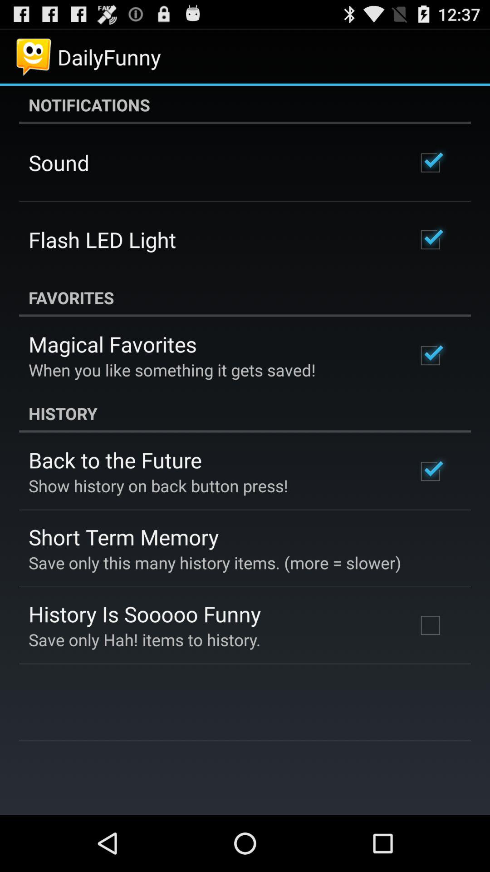  What do you see at coordinates (59, 163) in the screenshot?
I see `turn off item above flash led light icon` at bounding box center [59, 163].